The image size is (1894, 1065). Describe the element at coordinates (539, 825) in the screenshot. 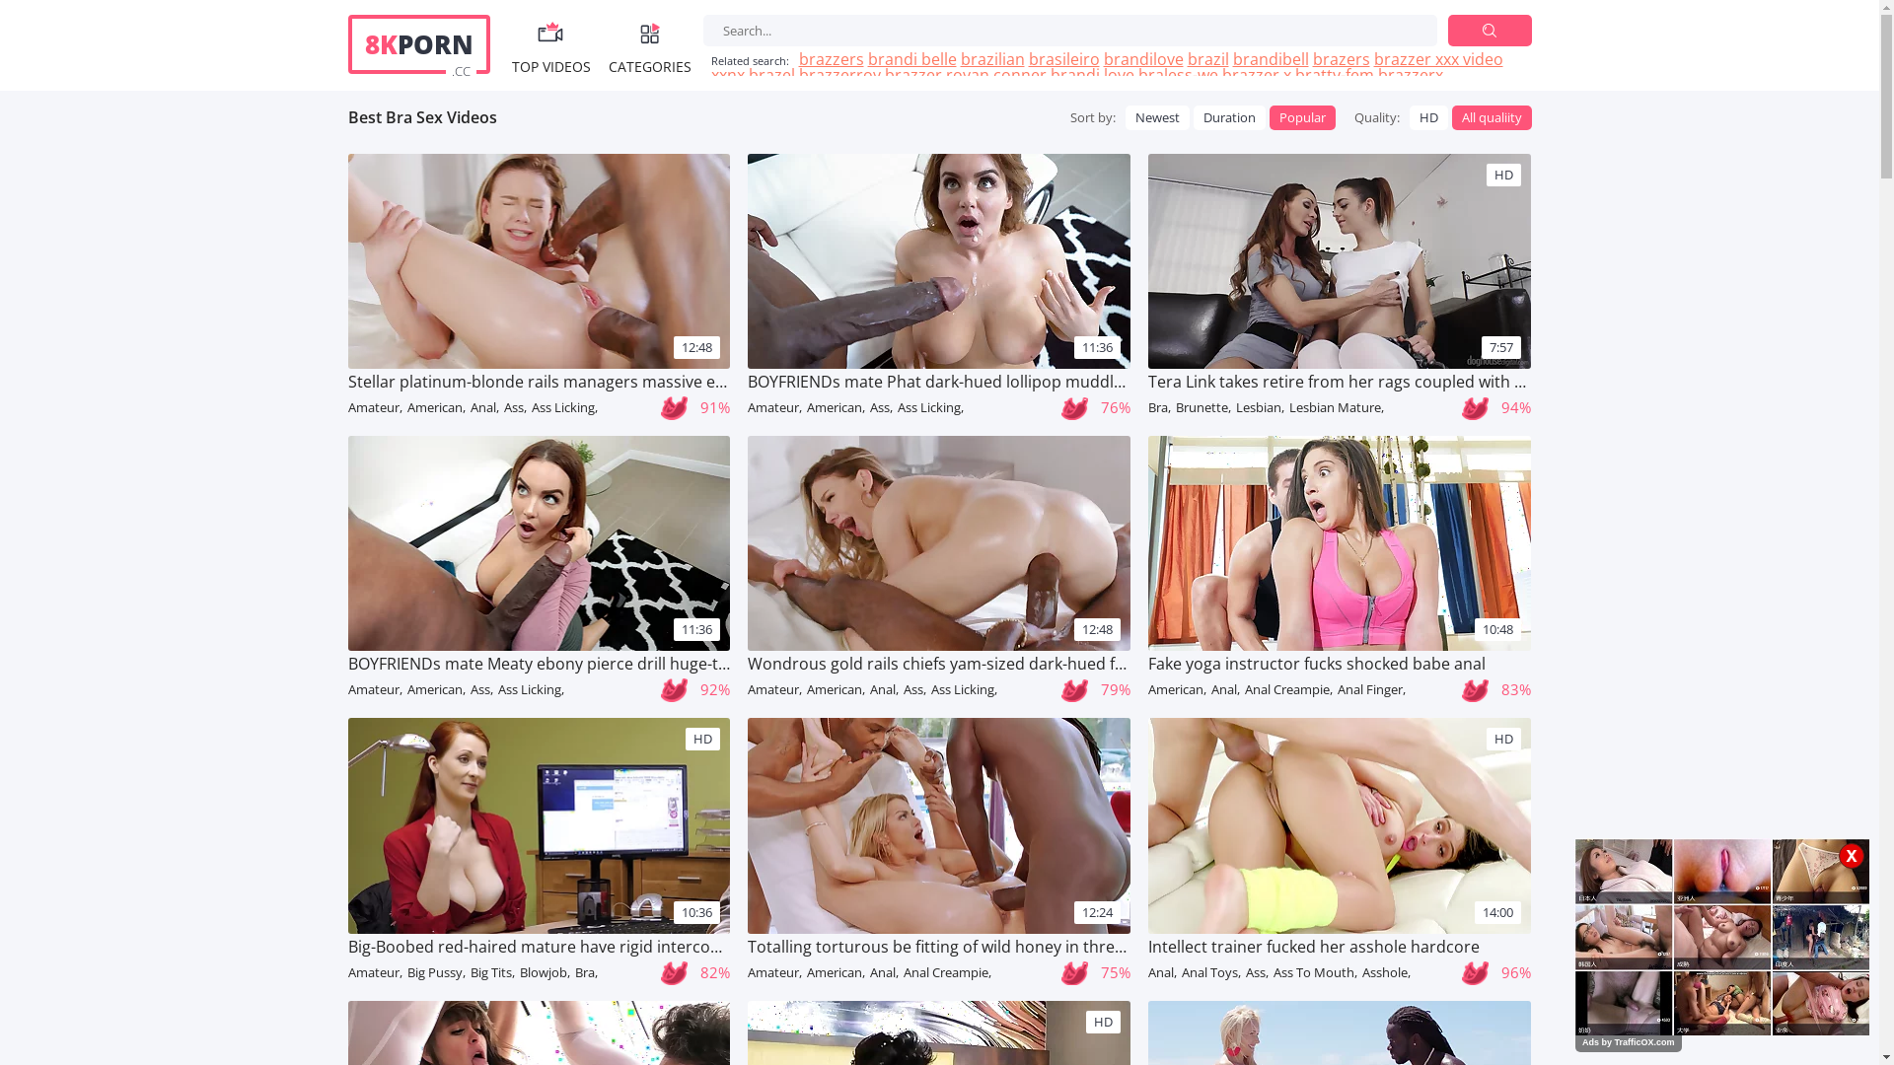

I see `10:36
HD` at that location.